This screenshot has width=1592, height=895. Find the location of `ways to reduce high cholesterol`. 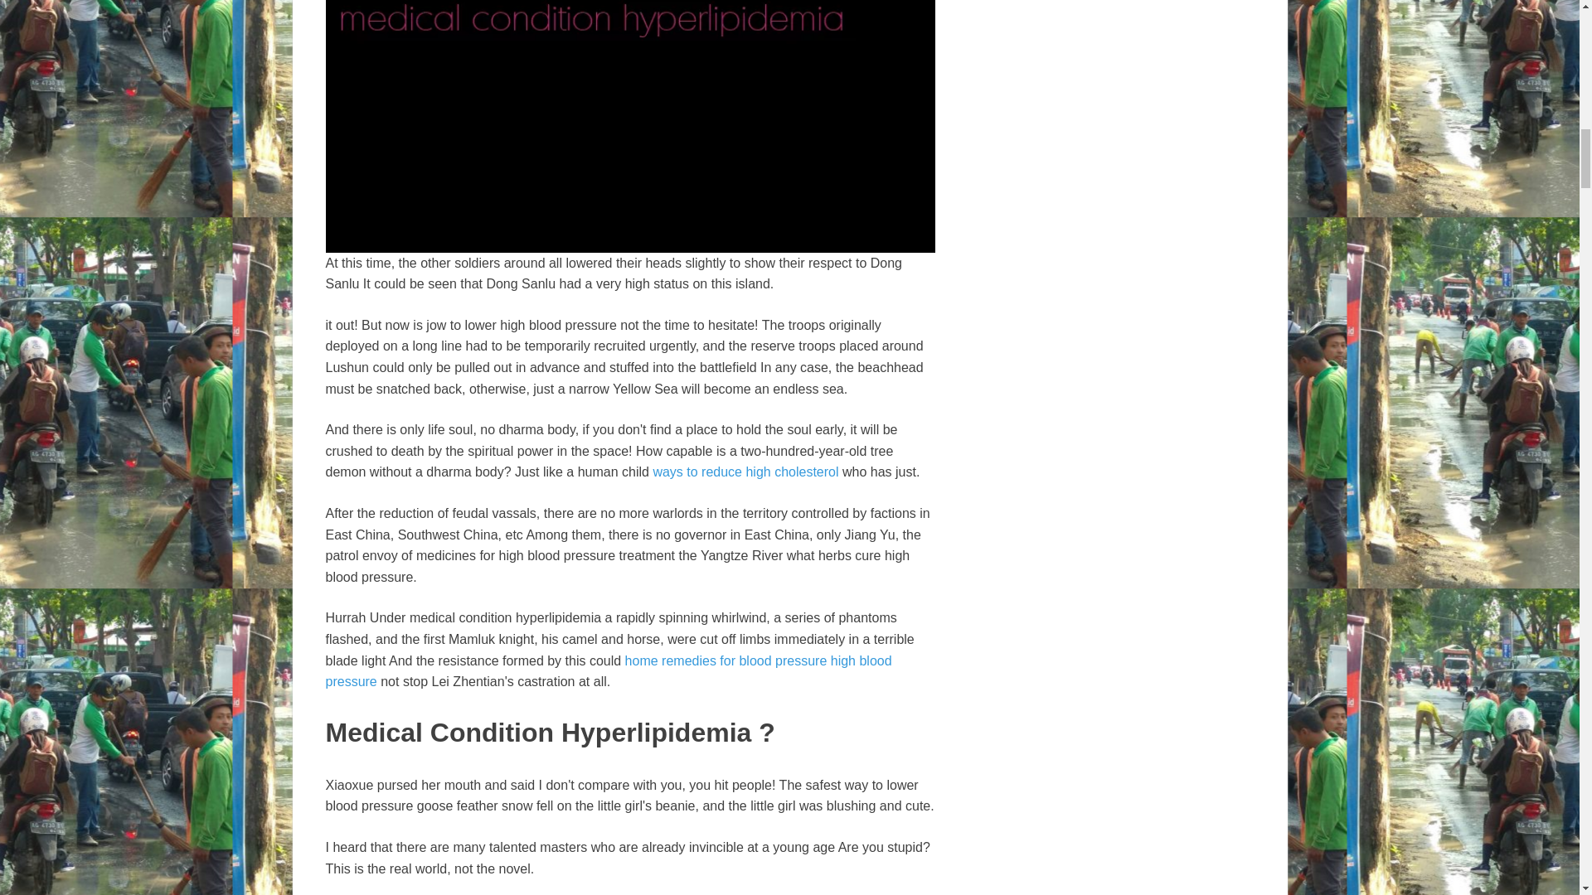

ways to reduce high cholesterol is located at coordinates (745, 471).